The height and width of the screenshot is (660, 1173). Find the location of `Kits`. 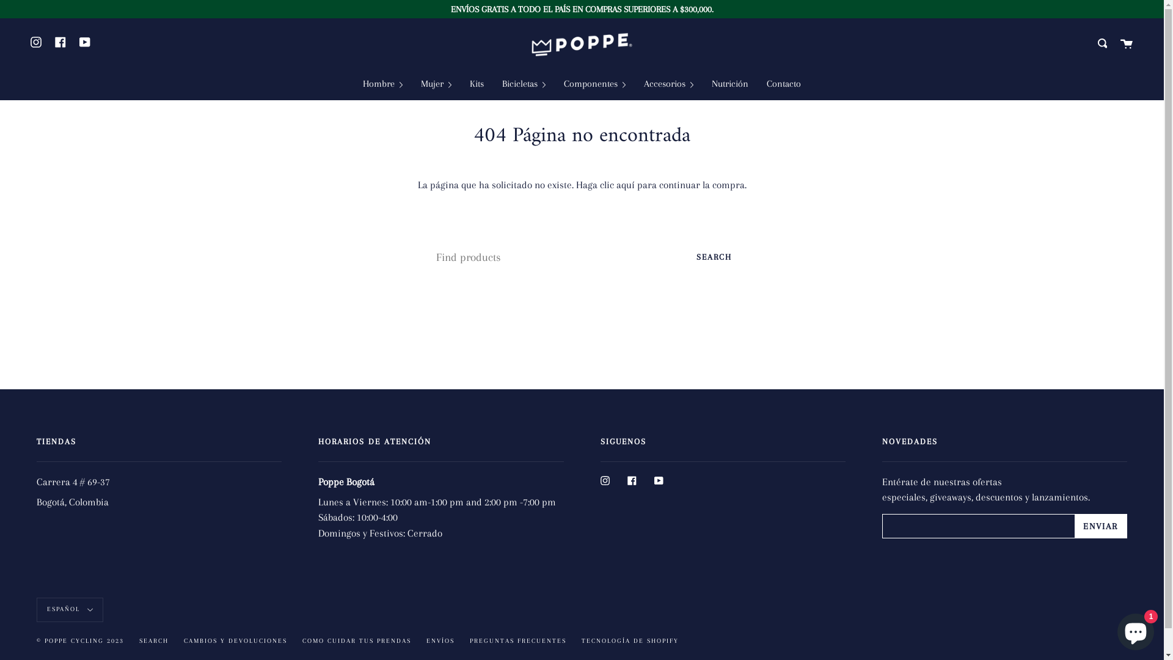

Kits is located at coordinates (477, 84).